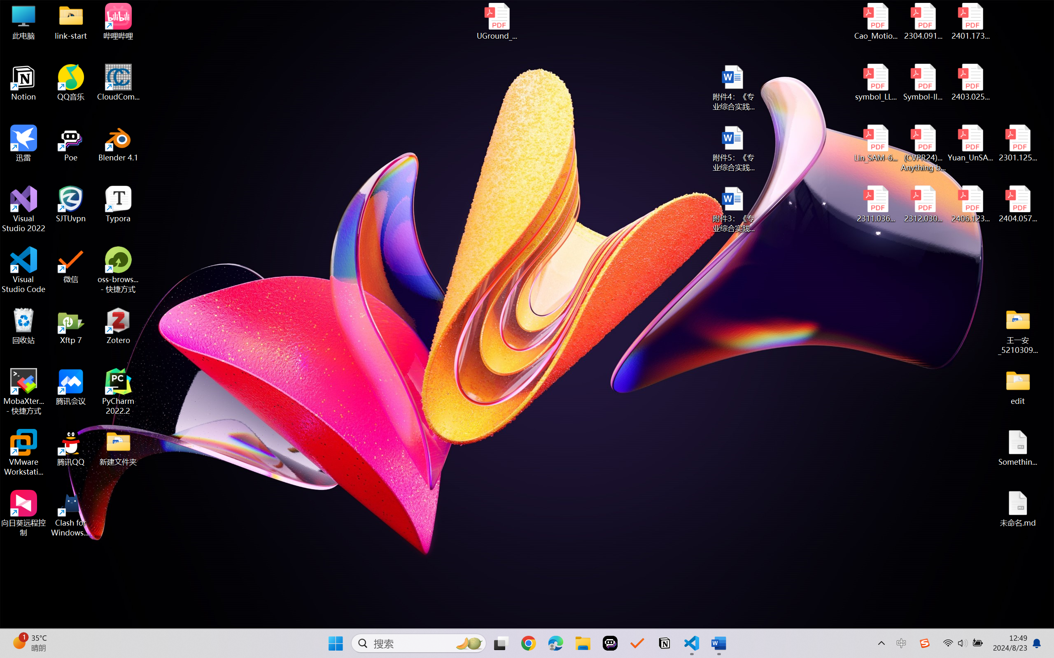 The height and width of the screenshot is (658, 1054). I want to click on PyCharm 2022.2, so click(119, 392).